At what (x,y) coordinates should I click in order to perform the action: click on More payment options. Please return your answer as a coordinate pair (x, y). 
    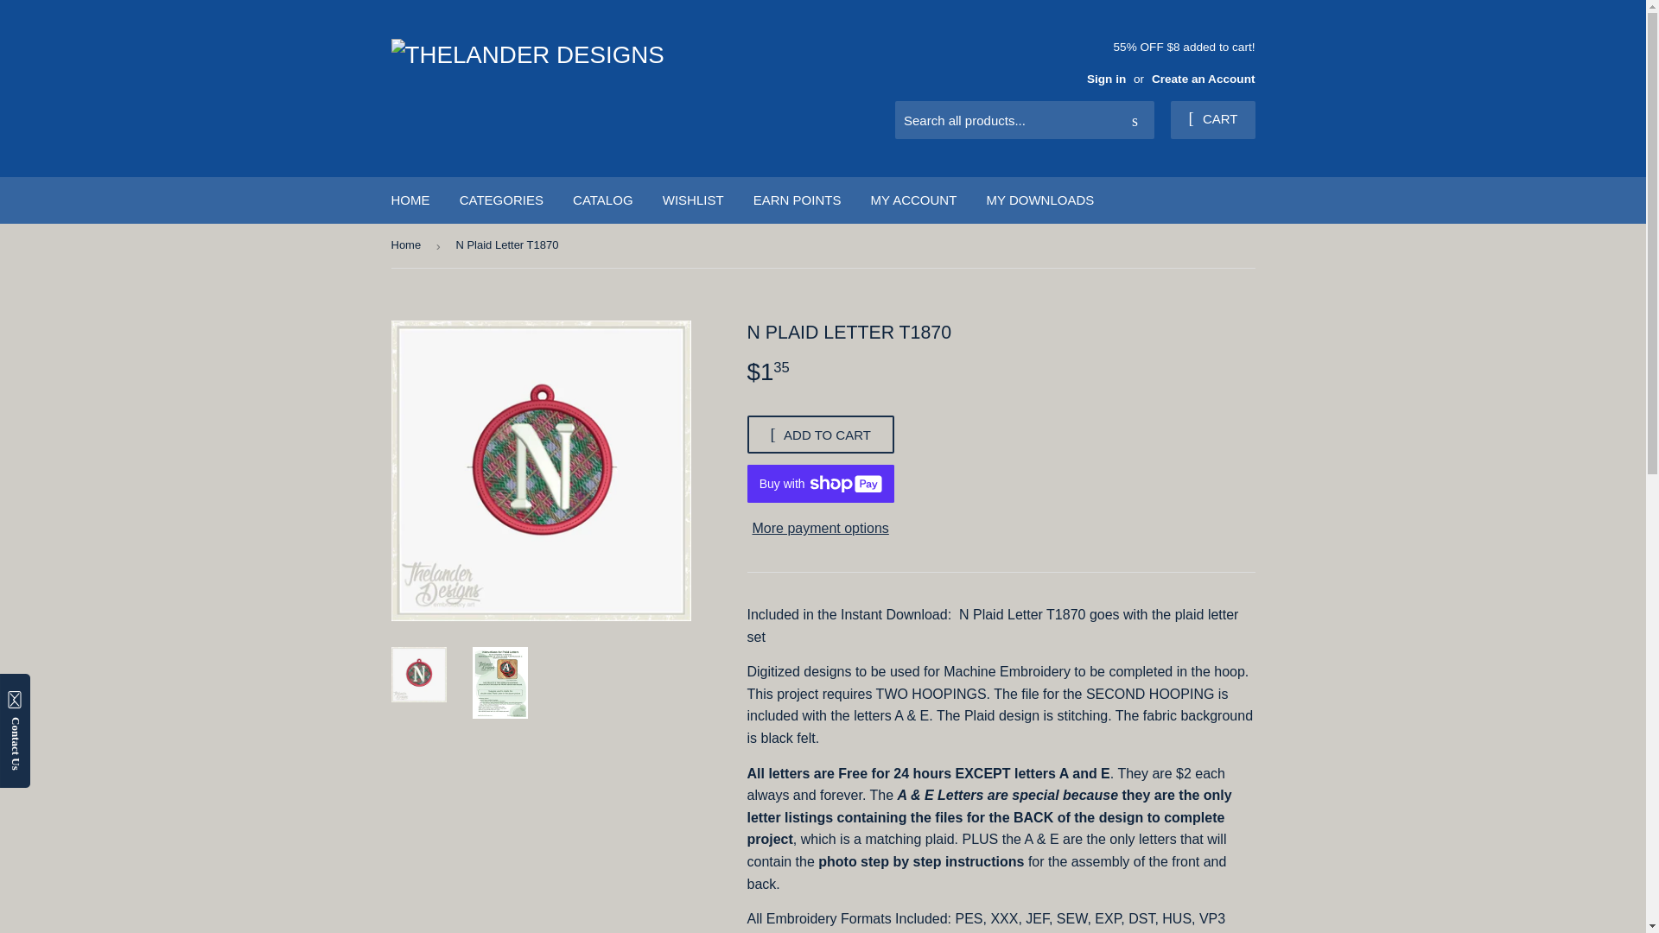
    Looking at the image, I should click on (820, 529).